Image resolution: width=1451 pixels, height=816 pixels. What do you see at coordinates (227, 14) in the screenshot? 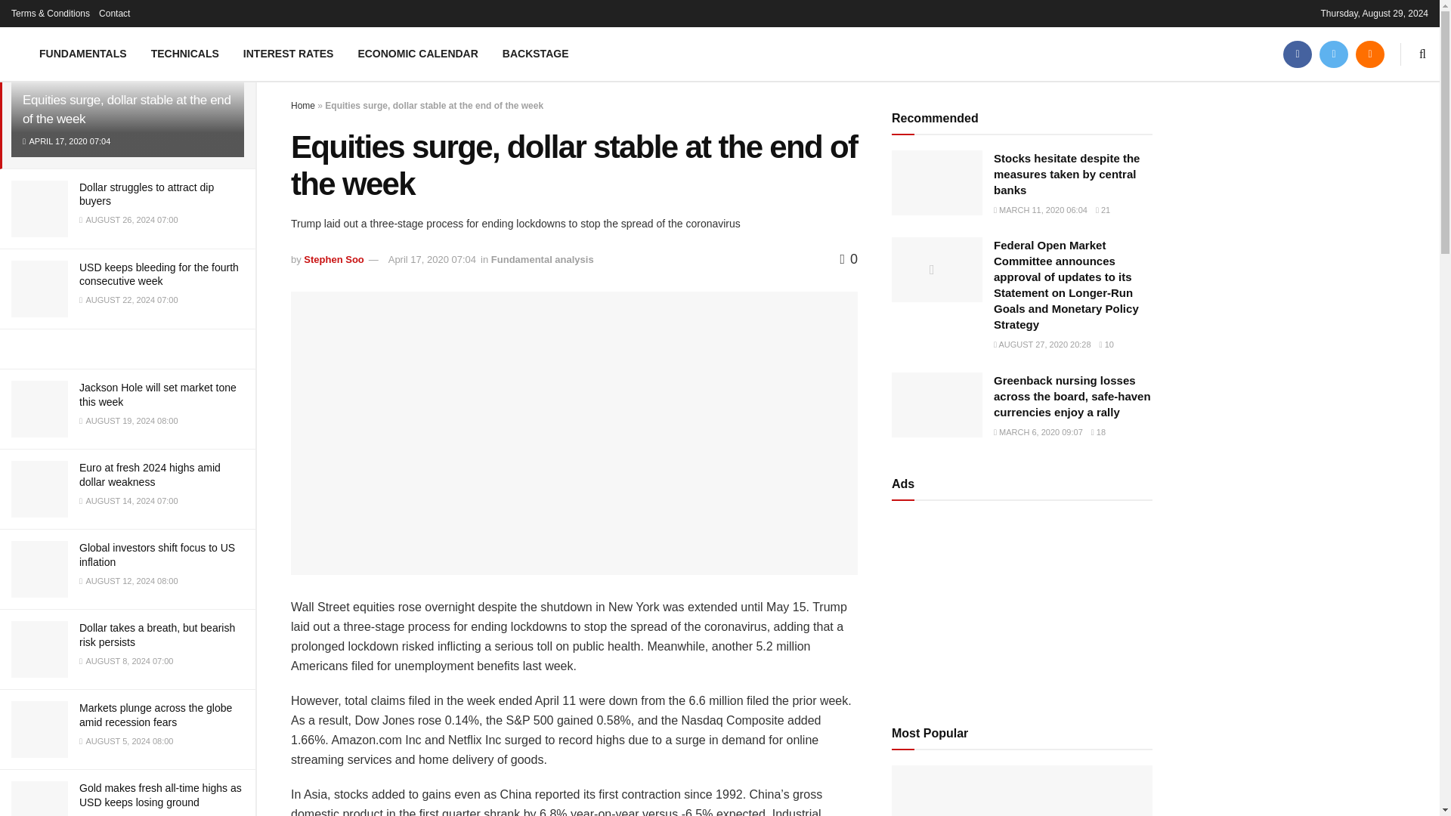
I see `Filter` at bounding box center [227, 14].